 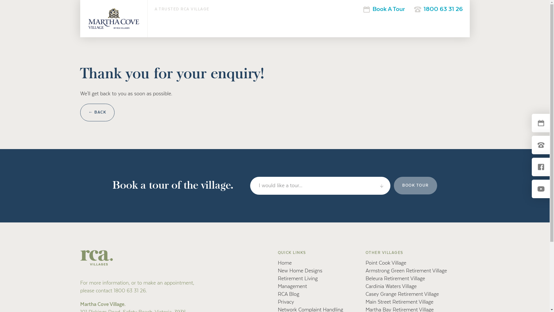 What do you see at coordinates (406, 271) in the screenshot?
I see `Armstrong Green Retirement Village` at bounding box center [406, 271].